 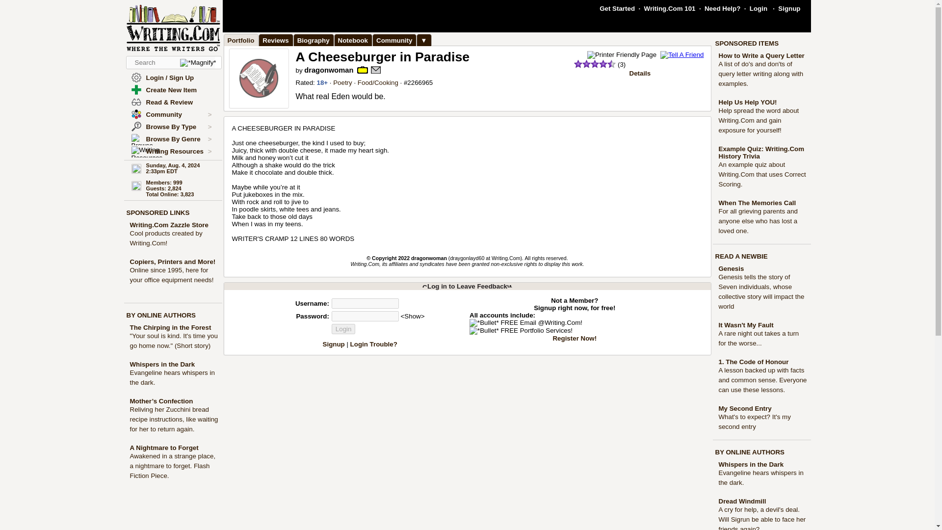 I want to click on Signup, so click(x=789, y=8).